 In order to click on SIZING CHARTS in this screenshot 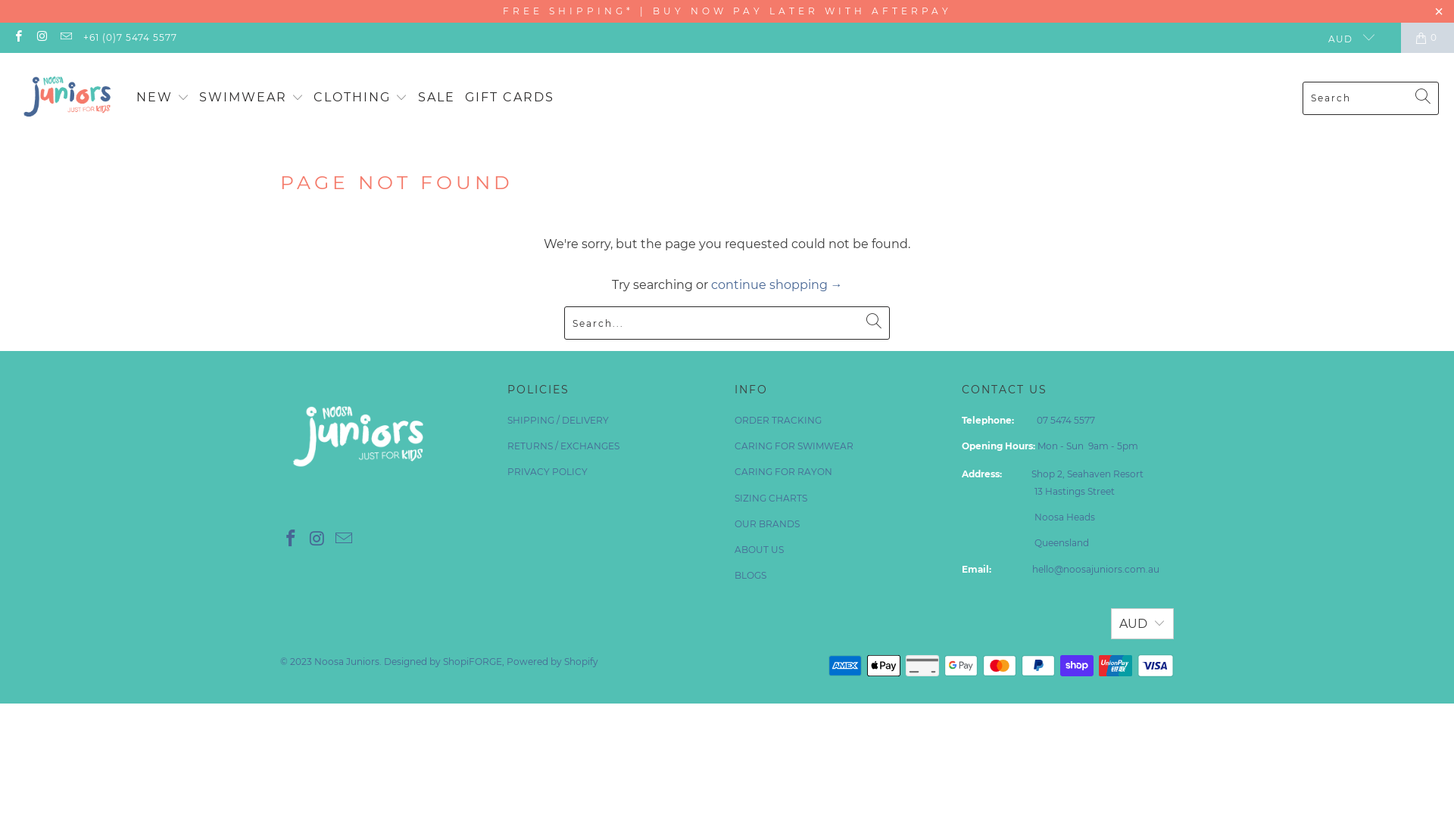, I will do `click(771, 498)`.